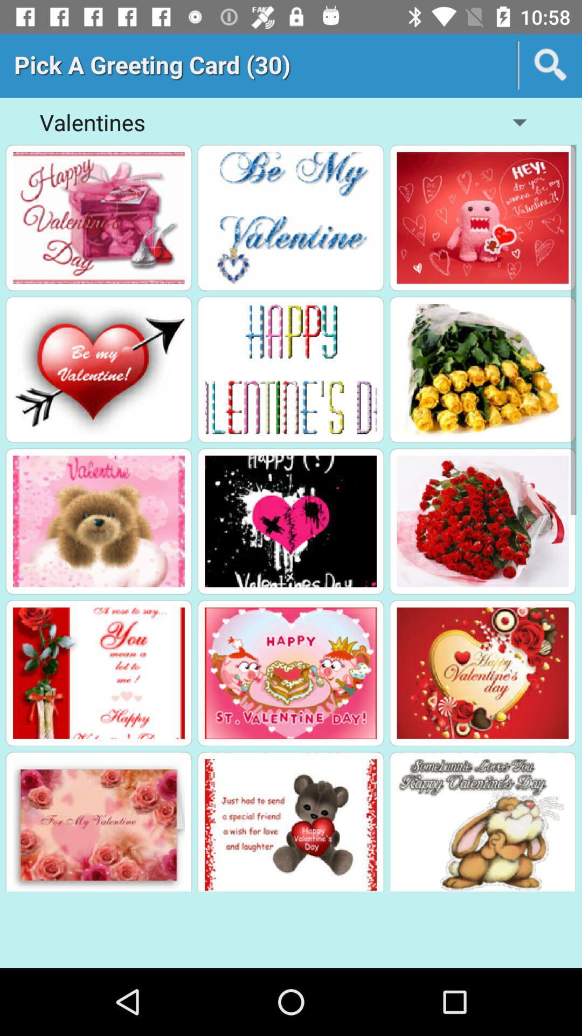 The width and height of the screenshot is (582, 1036). What do you see at coordinates (99, 370) in the screenshot?
I see `pick card` at bounding box center [99, 370].